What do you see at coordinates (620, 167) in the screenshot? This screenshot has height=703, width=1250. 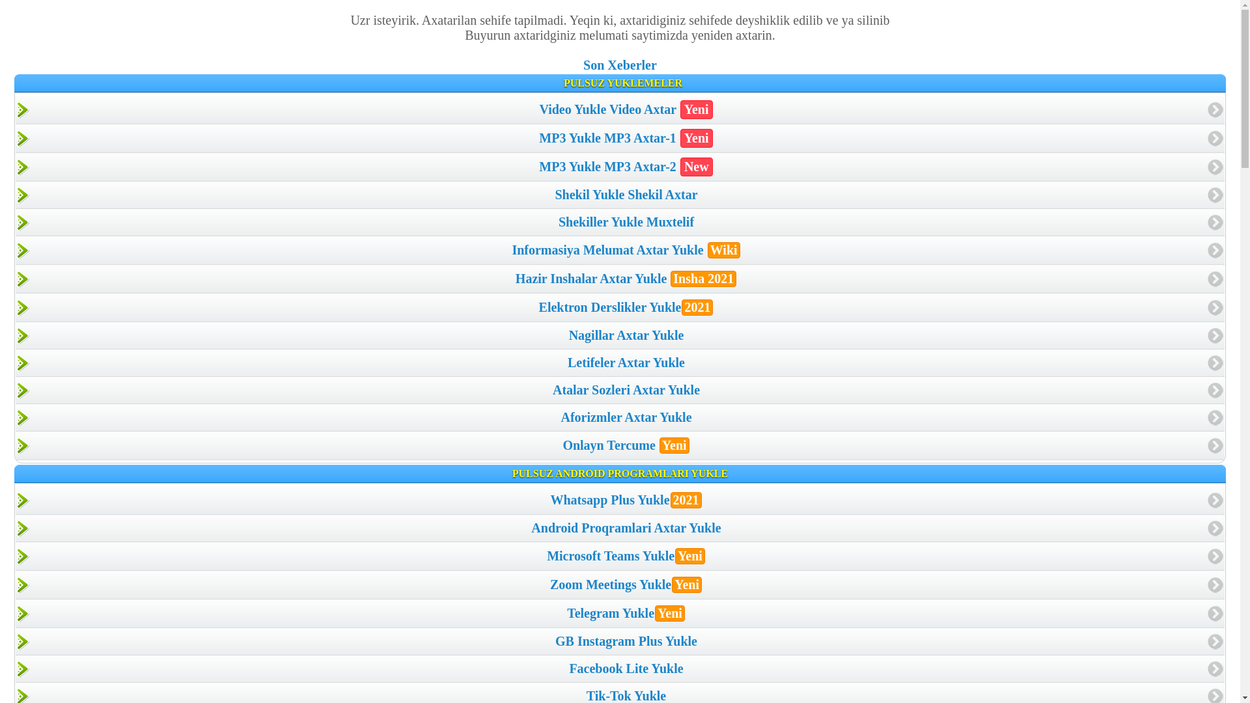 I see `MP3 Yukle MP3 Axtar-2 New` at bounding box center [620, 167].